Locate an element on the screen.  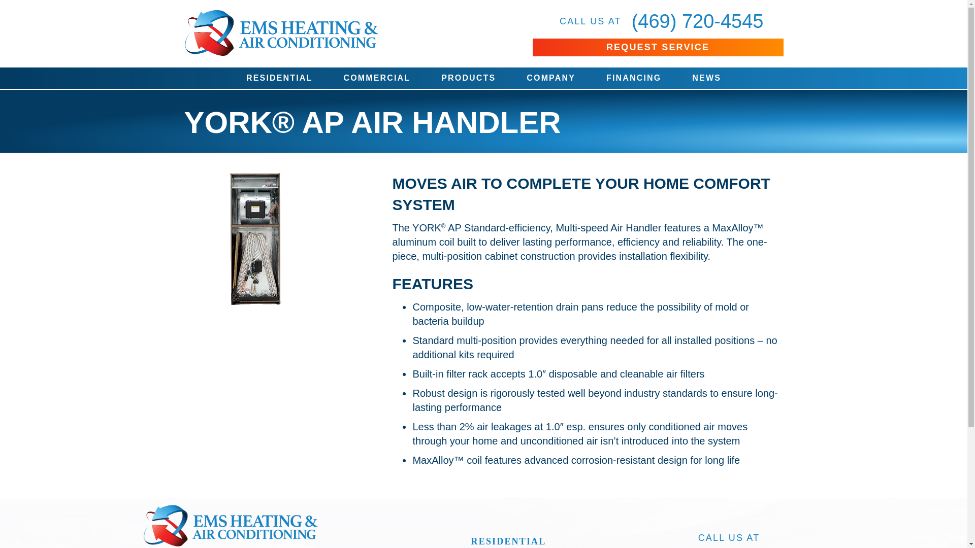
RESIDENTIAL is located at coordinates (279, 78).